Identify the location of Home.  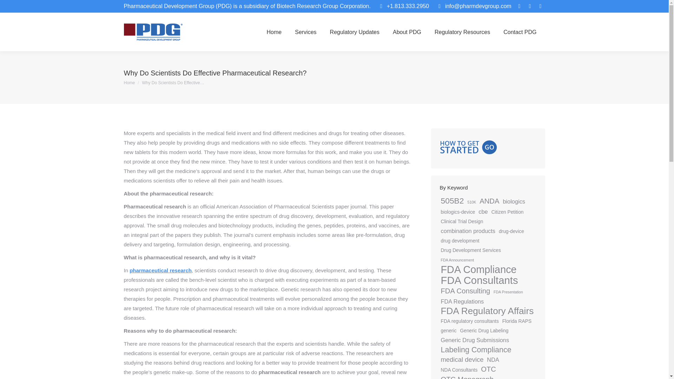
(129, 83).